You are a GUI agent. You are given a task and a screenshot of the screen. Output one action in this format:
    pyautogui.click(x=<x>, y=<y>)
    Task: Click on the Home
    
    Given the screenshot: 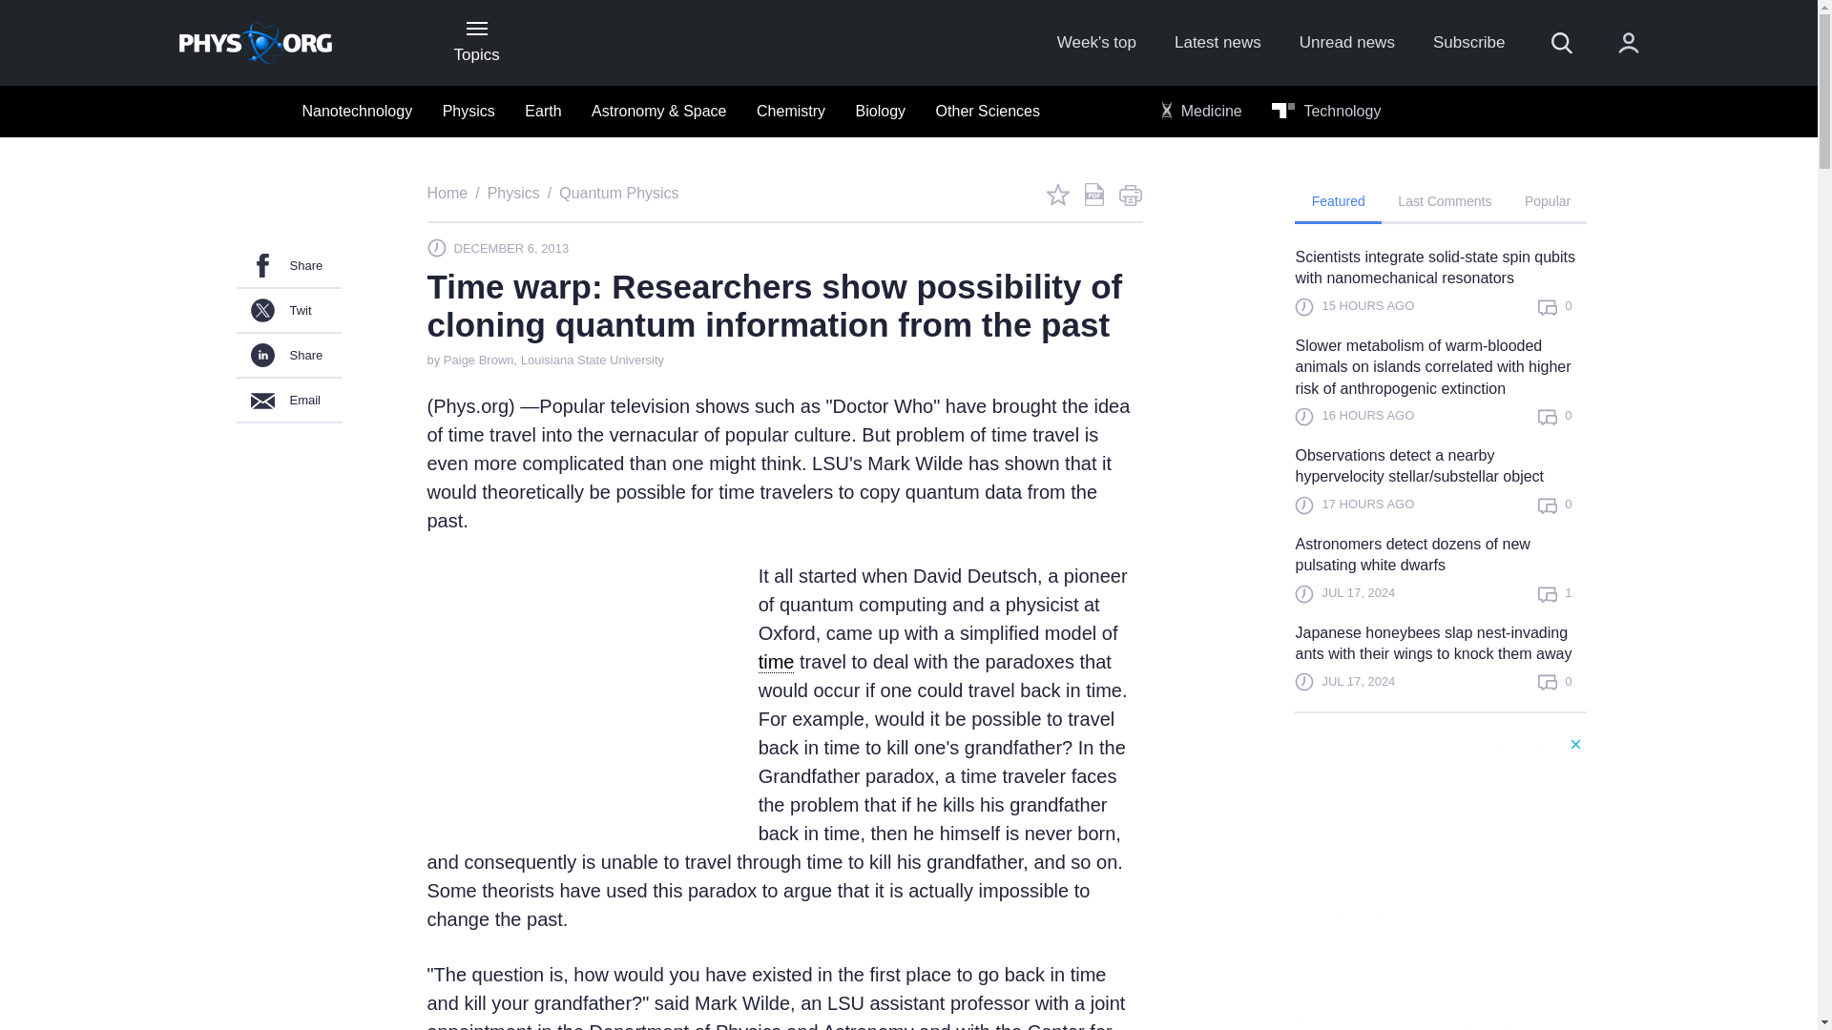 What is the action you would take?
    pyautogui.click(x=448, y=193)
    